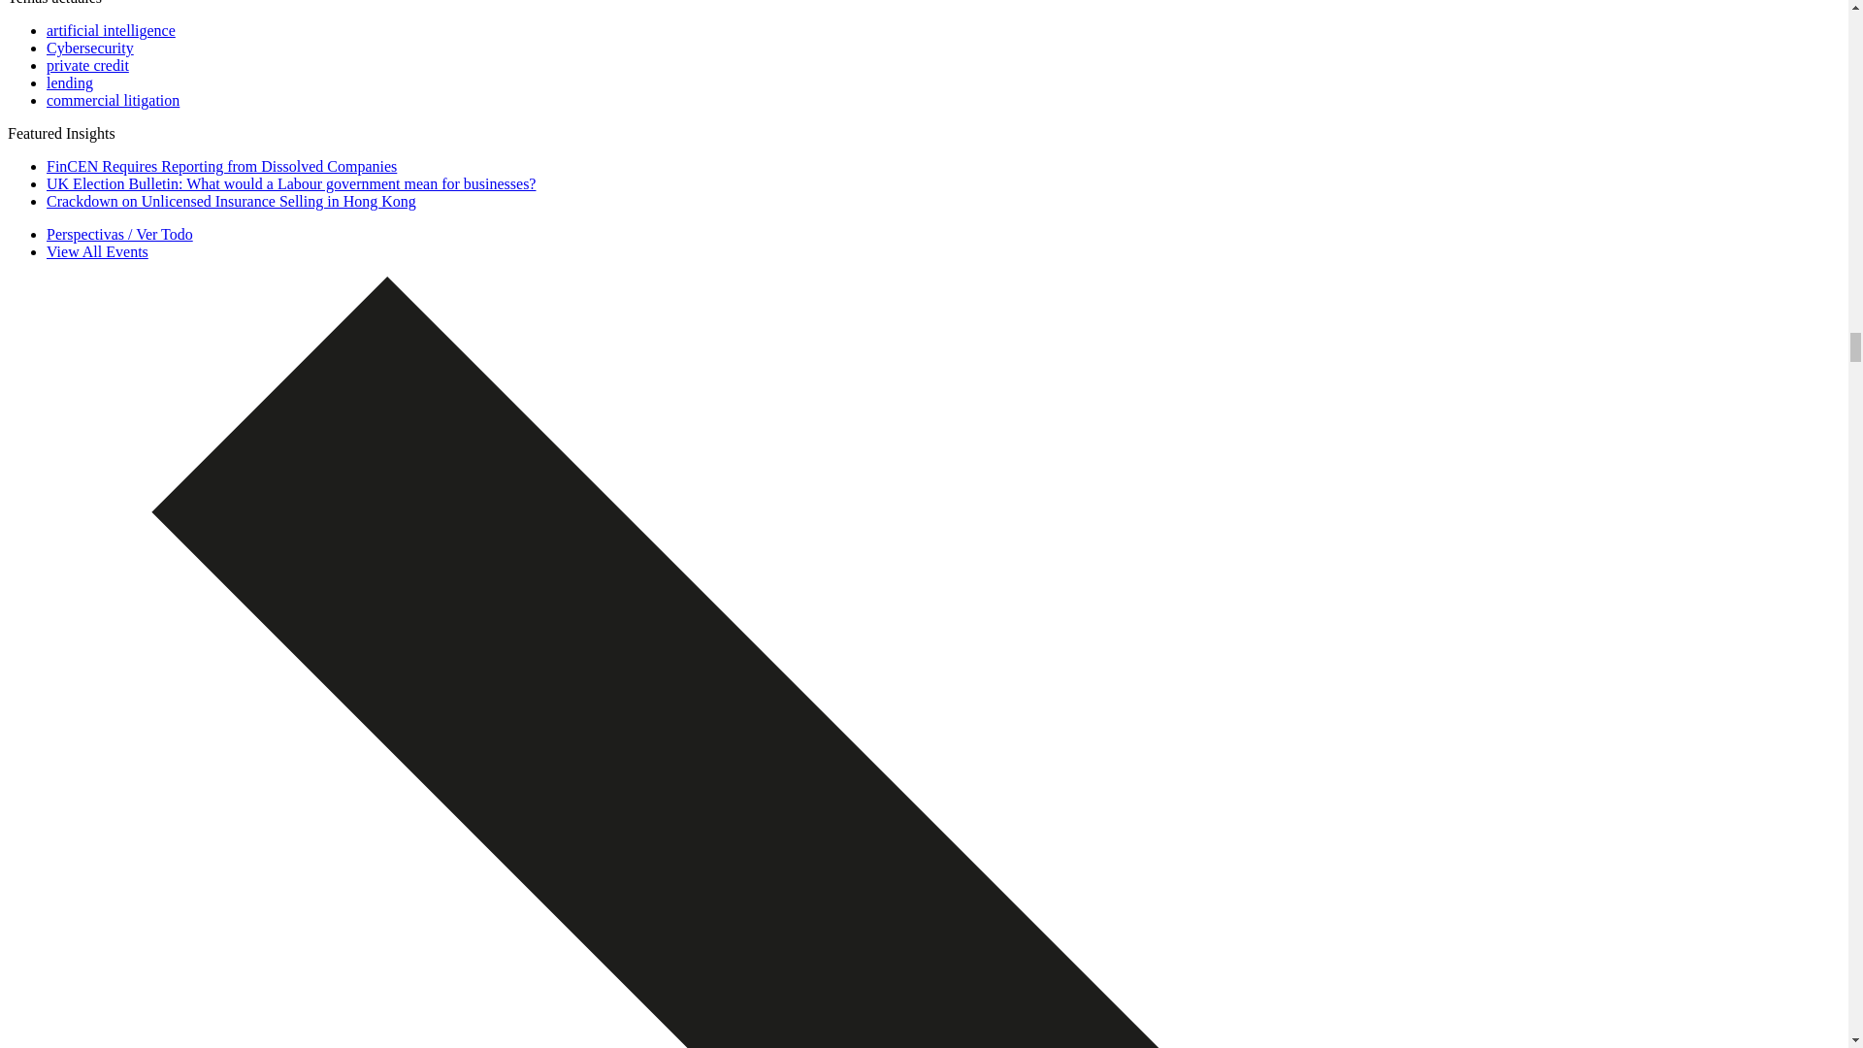 The width and height of the screenshot is (1863, 1048). What do you see at coordinates (111, 29) in the screenshot?
I see `artificial intelligence` at bounding box center [111, 29].